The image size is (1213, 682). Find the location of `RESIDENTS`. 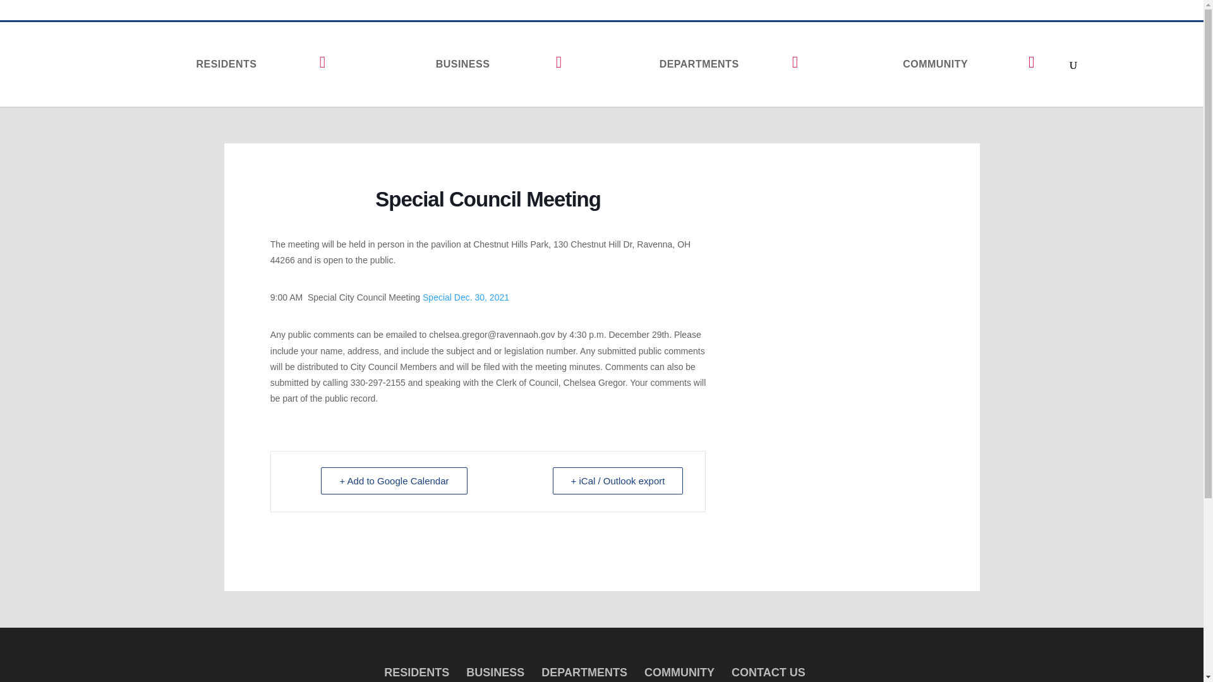

RESIDENTS is located at coordinates (232, 63).